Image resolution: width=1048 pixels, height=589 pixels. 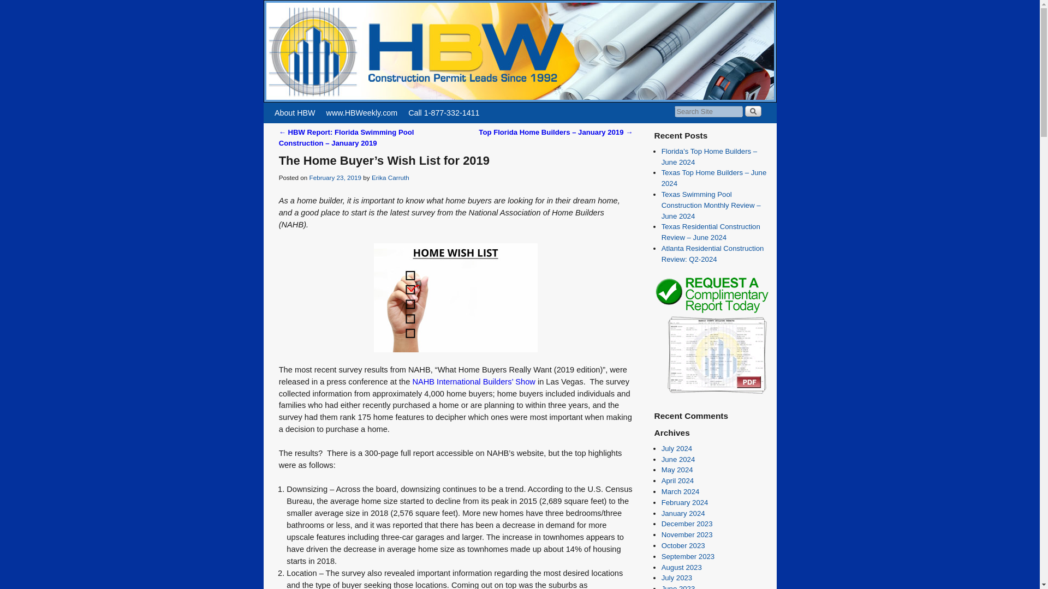 I want to click on www.HBWeekly.com, so click(x=362, y=112).